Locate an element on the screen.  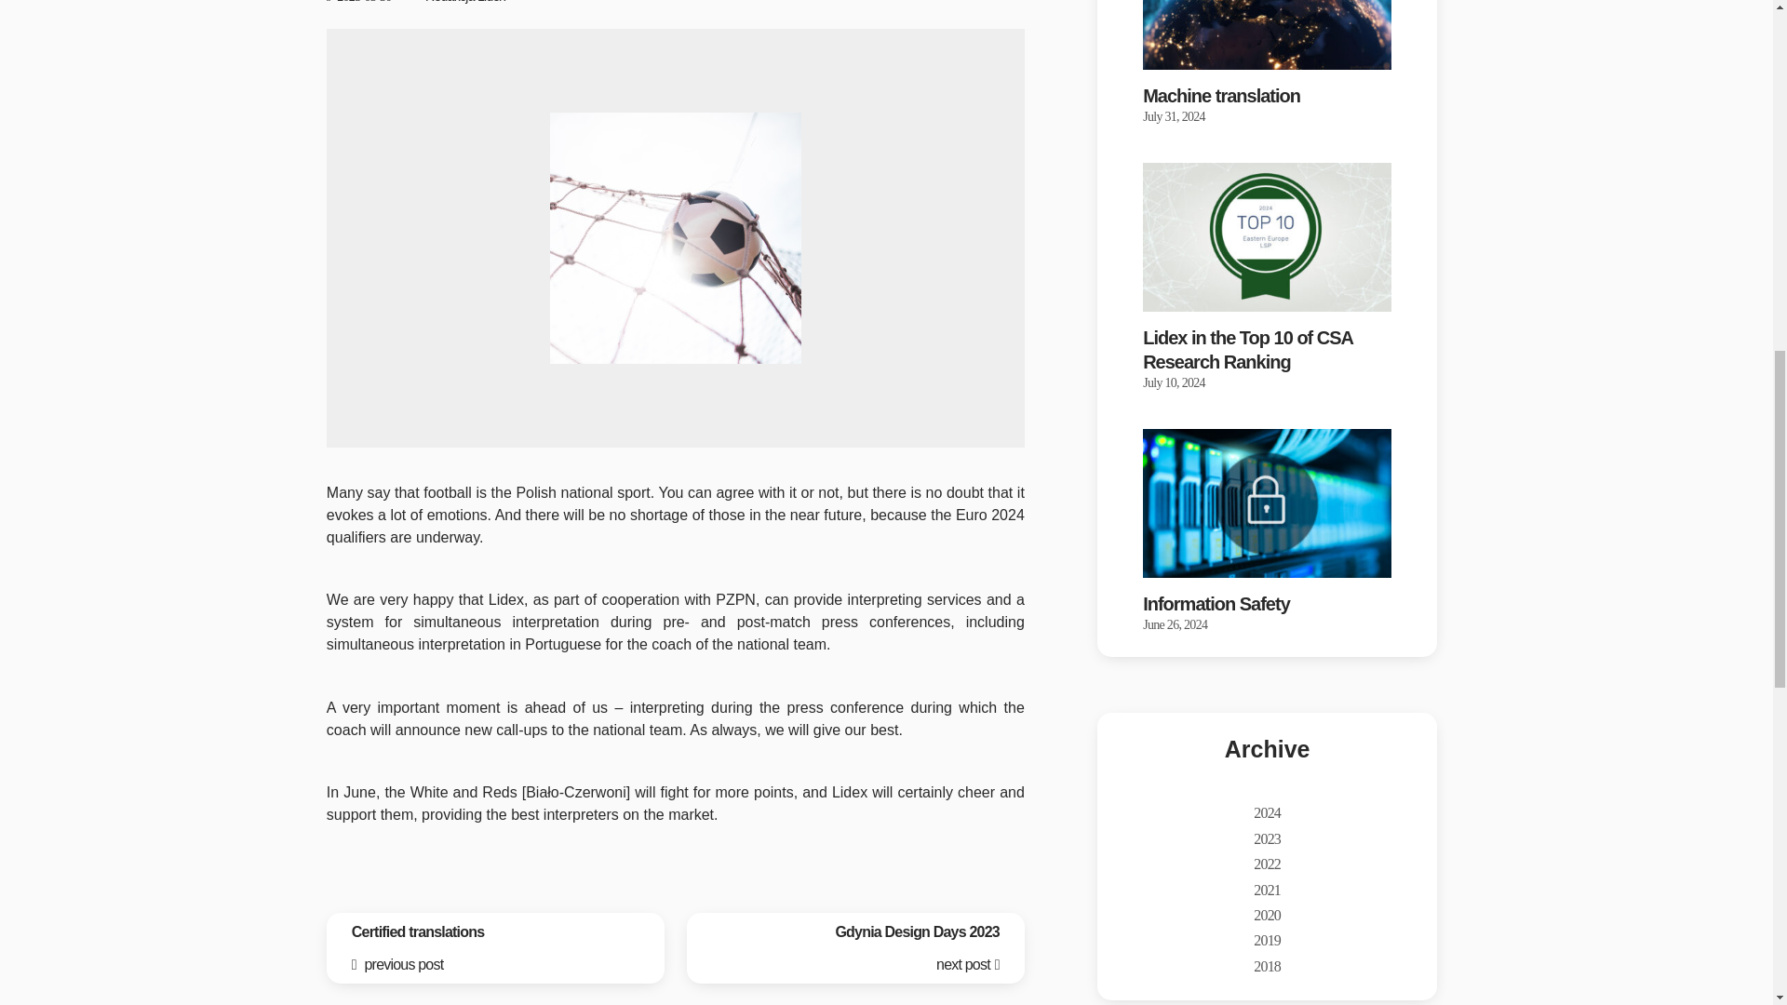
2023 is located at coordinates (854, 948).